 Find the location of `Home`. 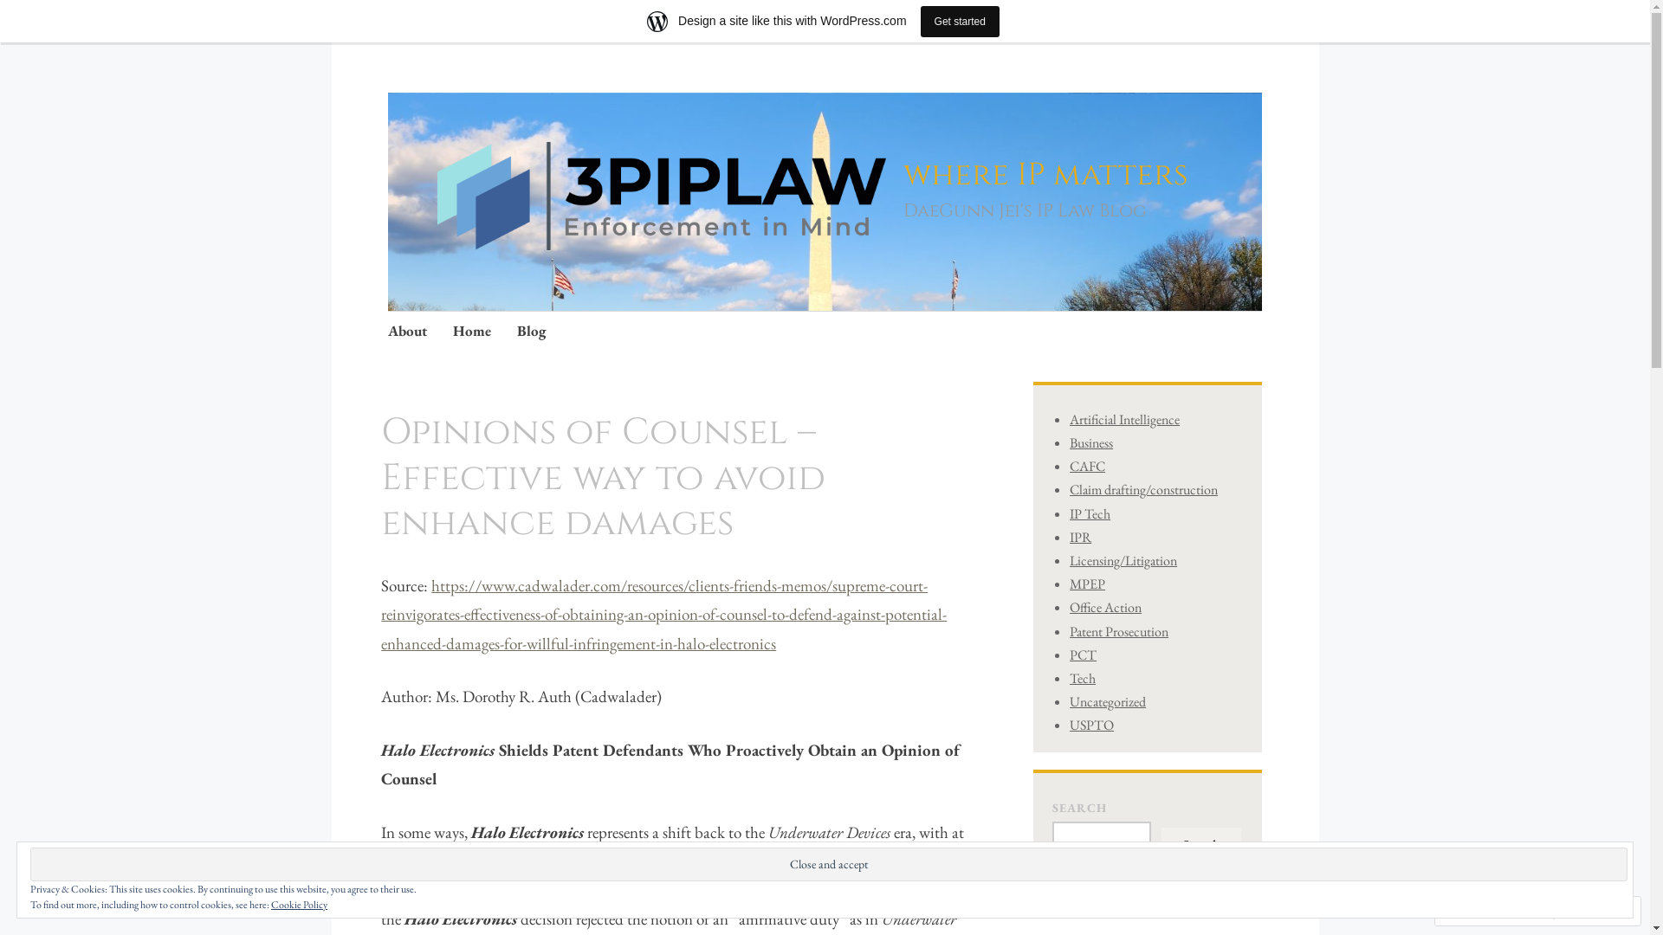

Home is located at coordinates (472, 332).